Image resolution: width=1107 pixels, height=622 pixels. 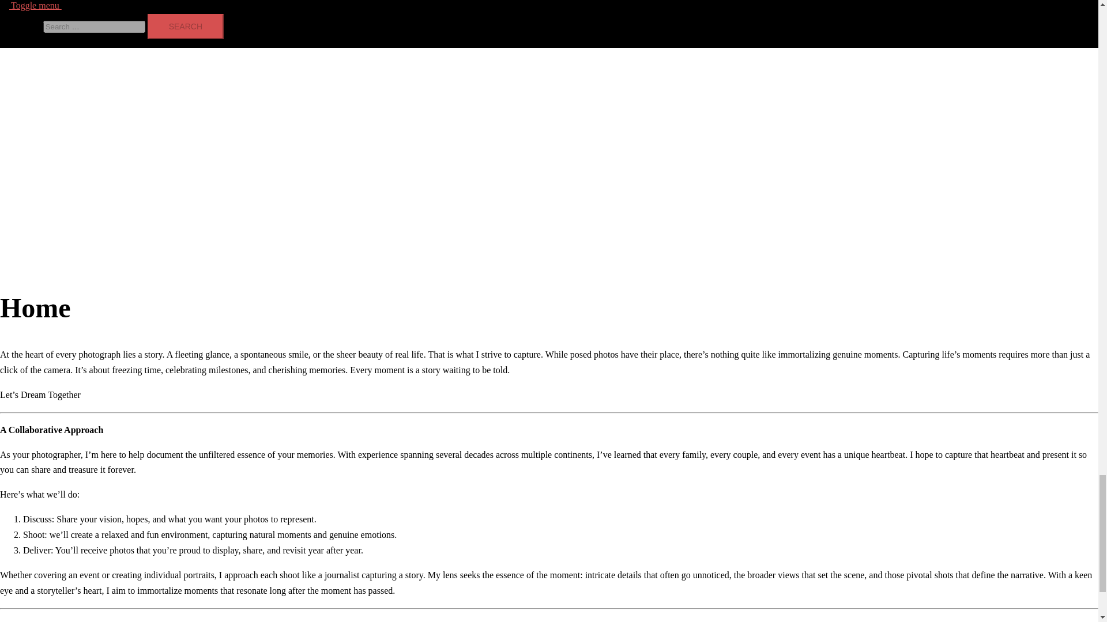 What do you see at coordinates (40, 6) in the screenshot?
I see `Toggle menu` at bounding box center [40, 6].